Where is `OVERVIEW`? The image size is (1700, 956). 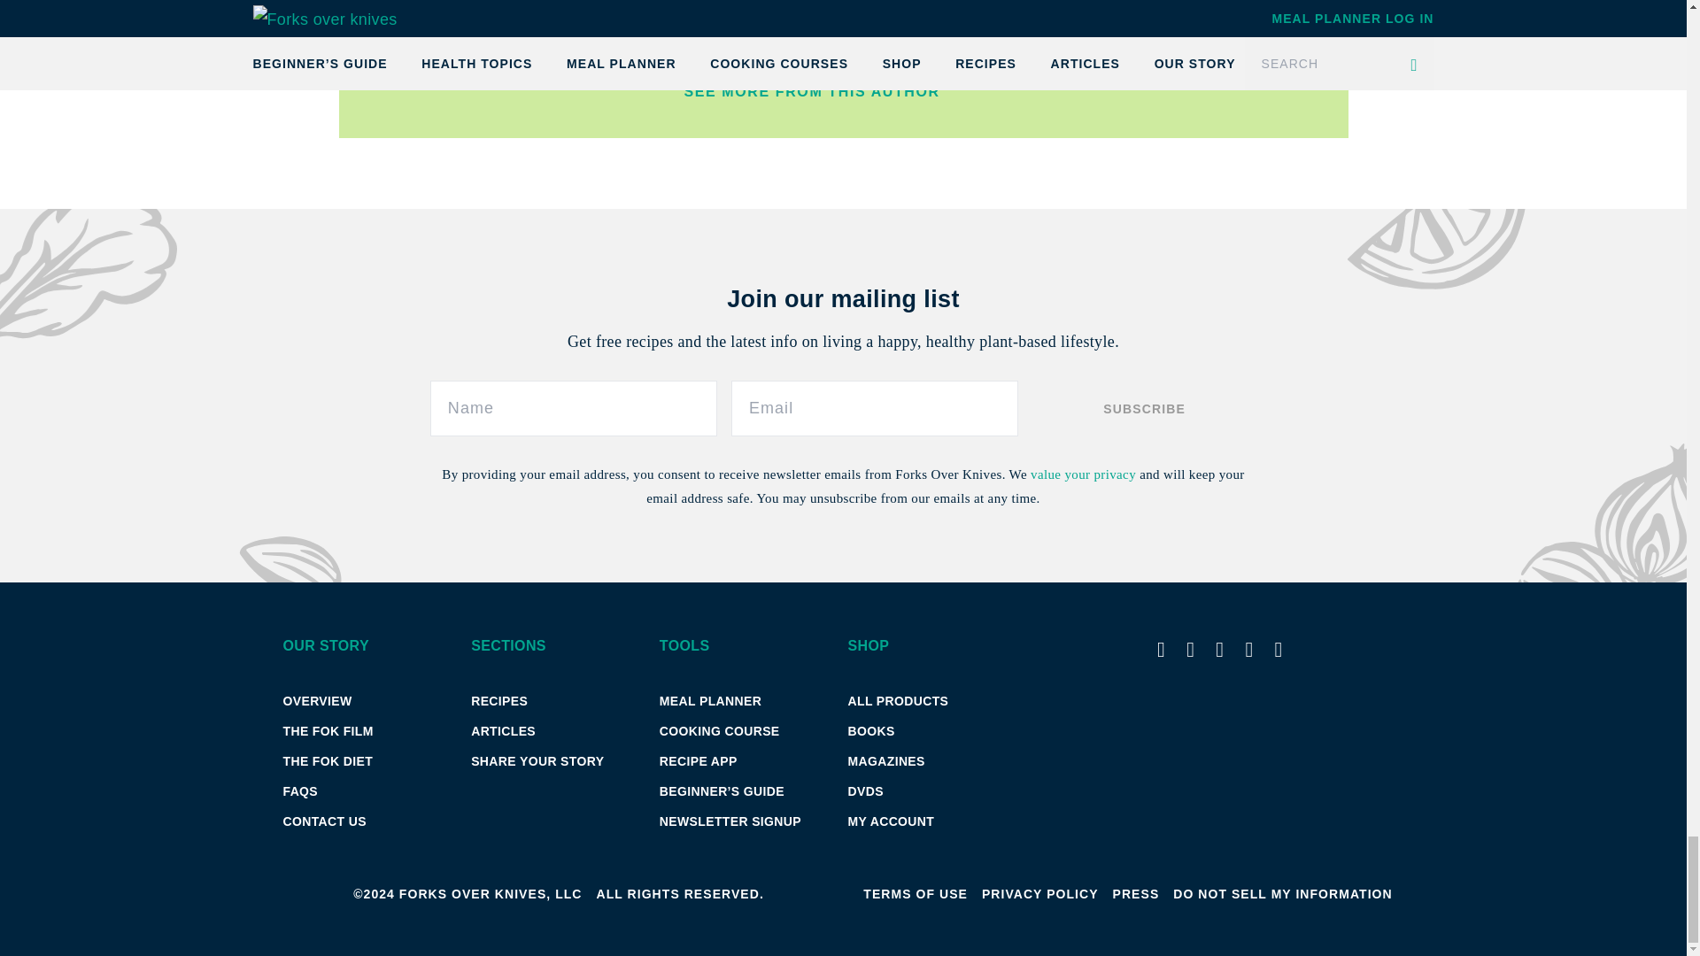
OVERVIEW is located at coordinates (317, 701).